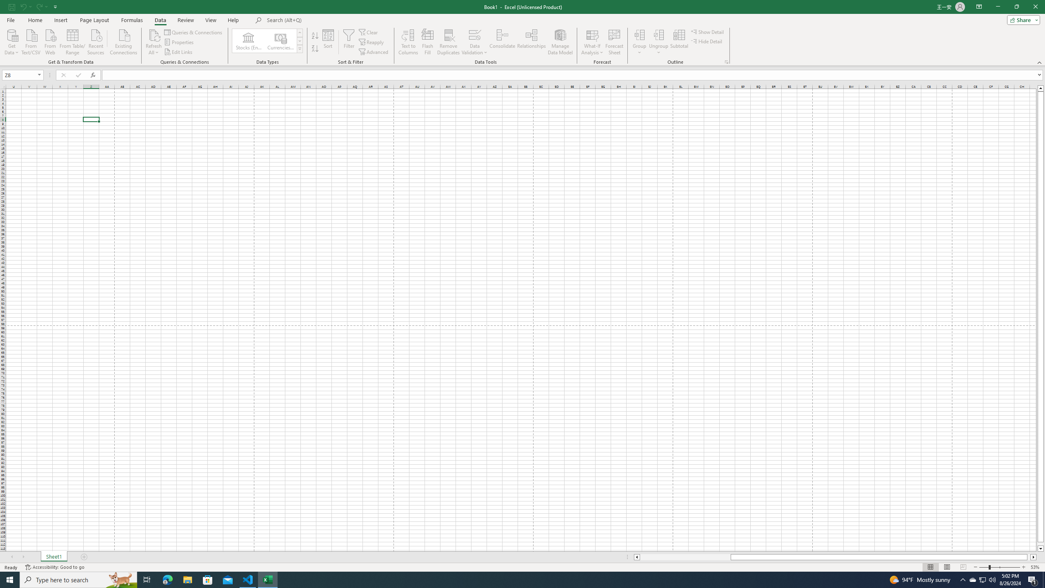 The width and height of the screenshot is (1045, 588). What do you see at coordinates (300, 33) in the screenshot?
I see `Row up` at bounding box center [300, 33].